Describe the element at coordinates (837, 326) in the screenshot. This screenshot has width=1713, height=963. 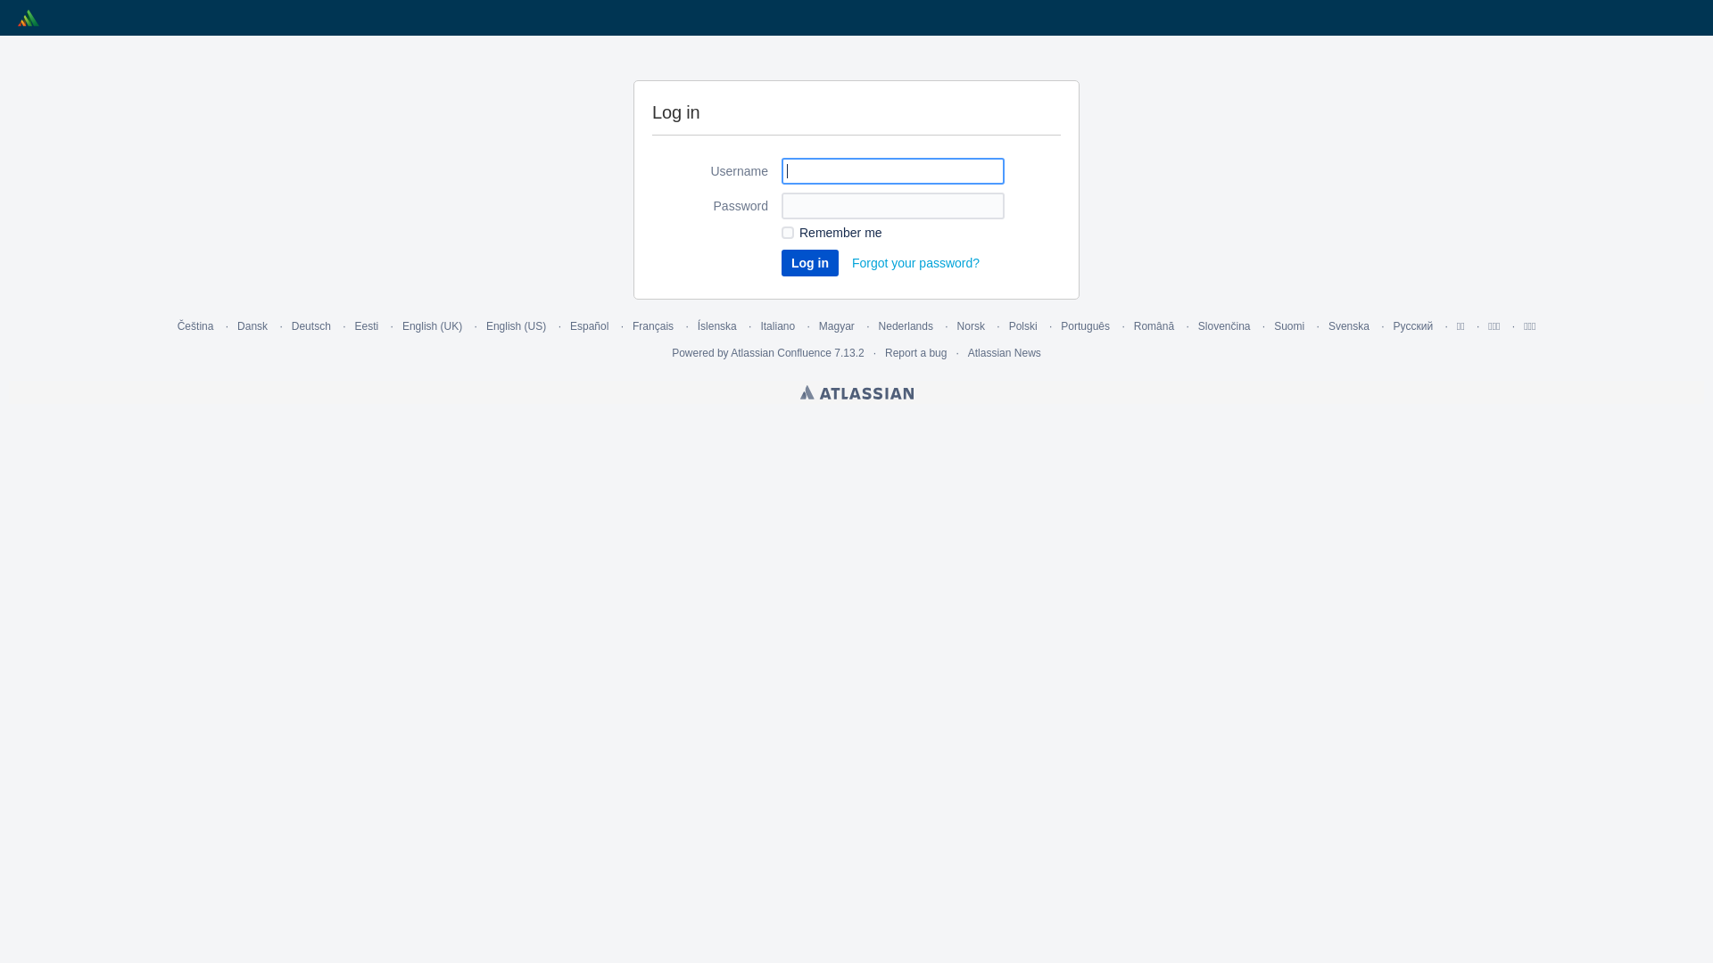
I see `Magyar` at that location.